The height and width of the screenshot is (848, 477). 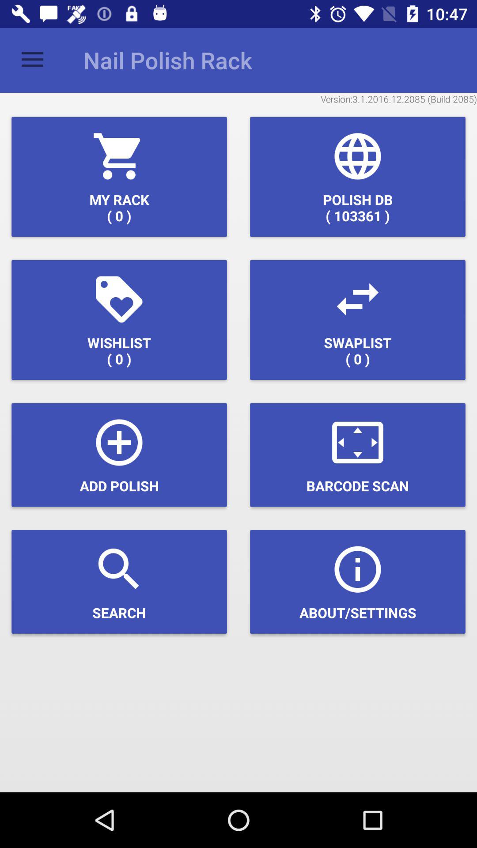 What do you see at coordinates (119, 455) in the screenshot?
I see `jump until the add polish item` at bounding box center [119, 455].